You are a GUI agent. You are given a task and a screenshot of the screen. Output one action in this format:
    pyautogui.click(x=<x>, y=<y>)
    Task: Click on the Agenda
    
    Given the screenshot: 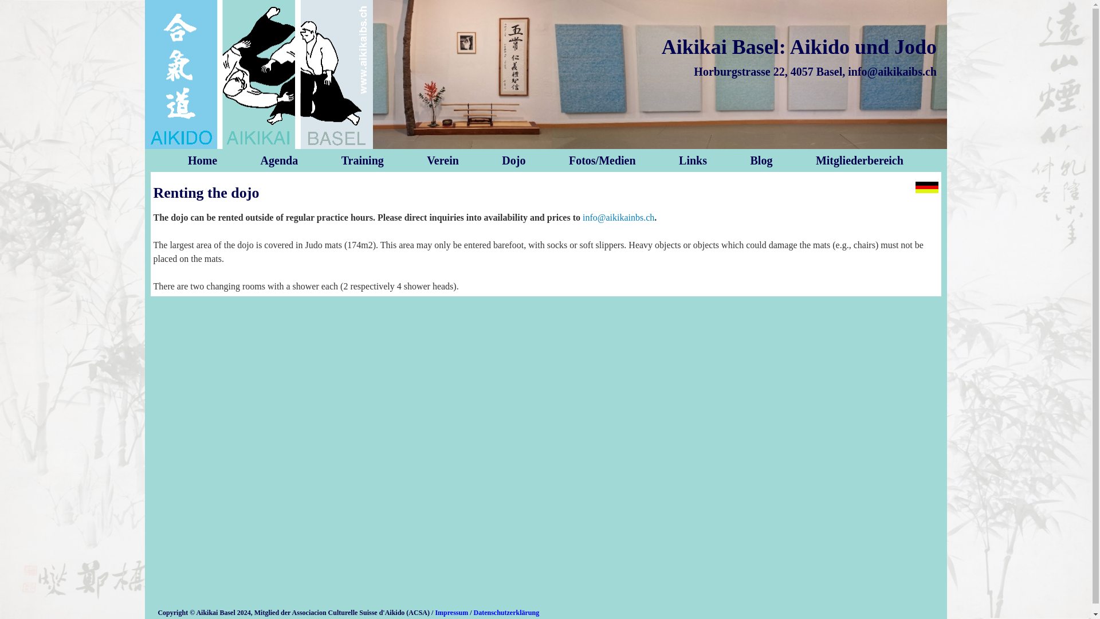 What is the action you would take?
    pyautogui.click(x=280, y=160)
    